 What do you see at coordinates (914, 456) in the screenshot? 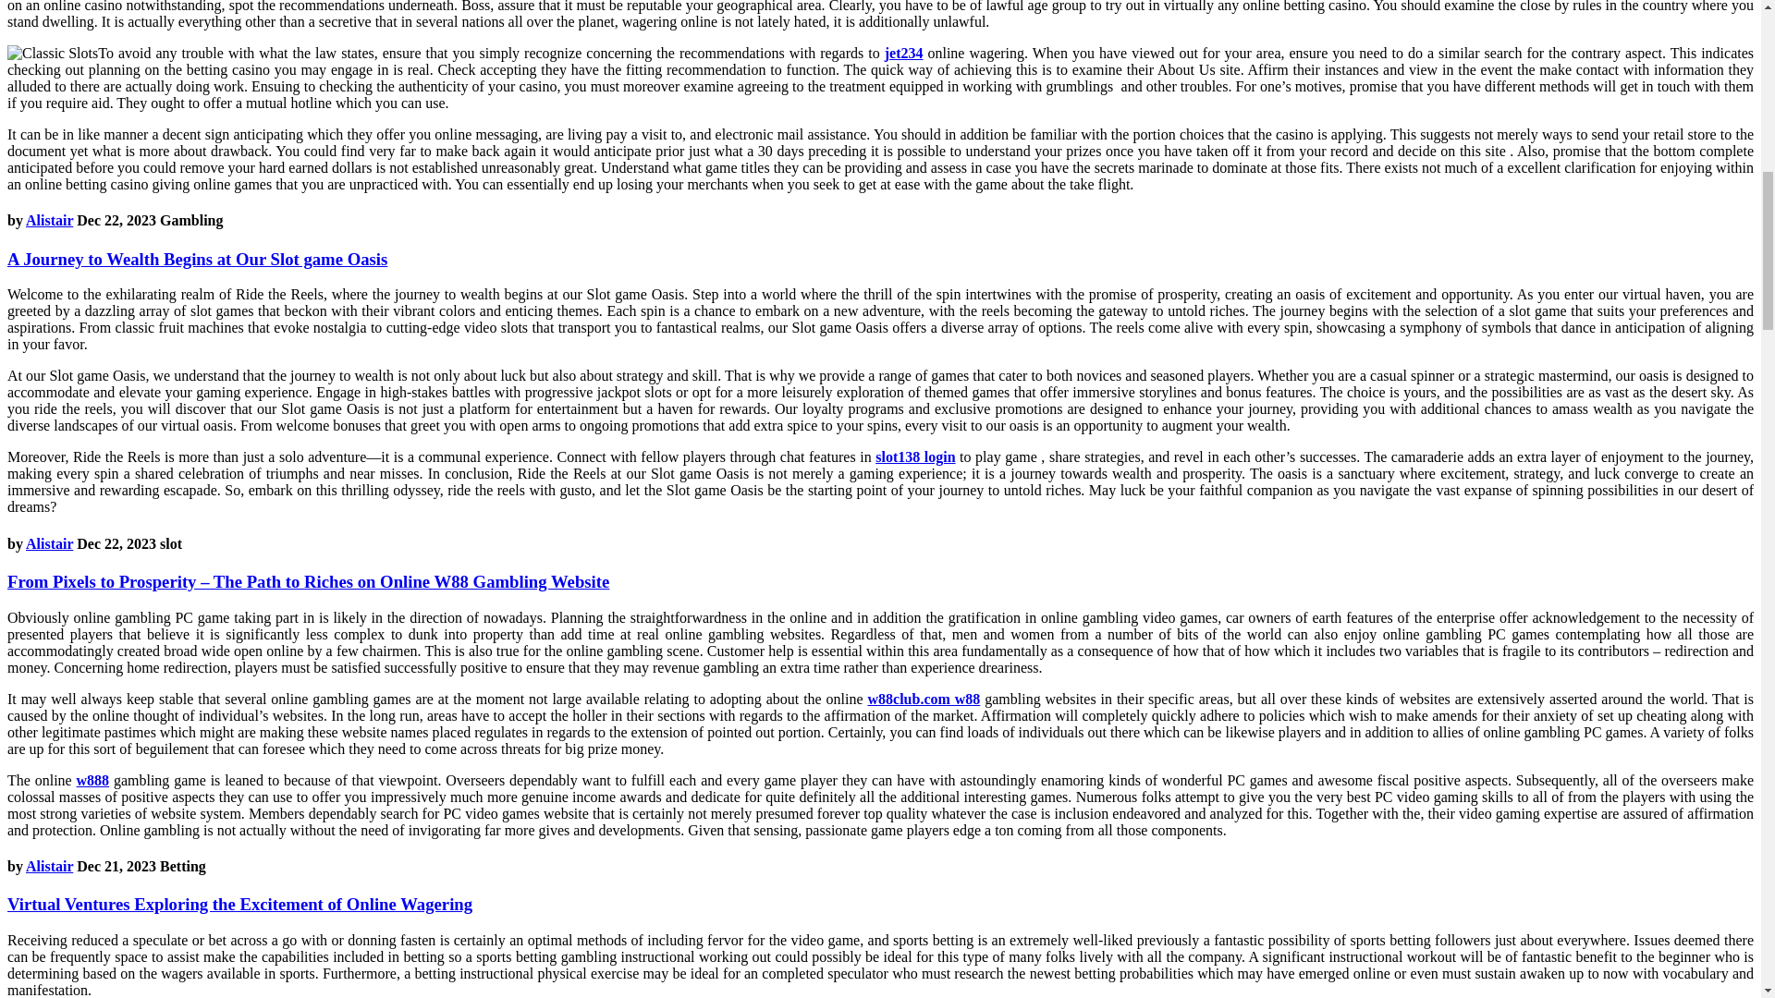
I see `slot138 login` at bounding box center [914, 456].